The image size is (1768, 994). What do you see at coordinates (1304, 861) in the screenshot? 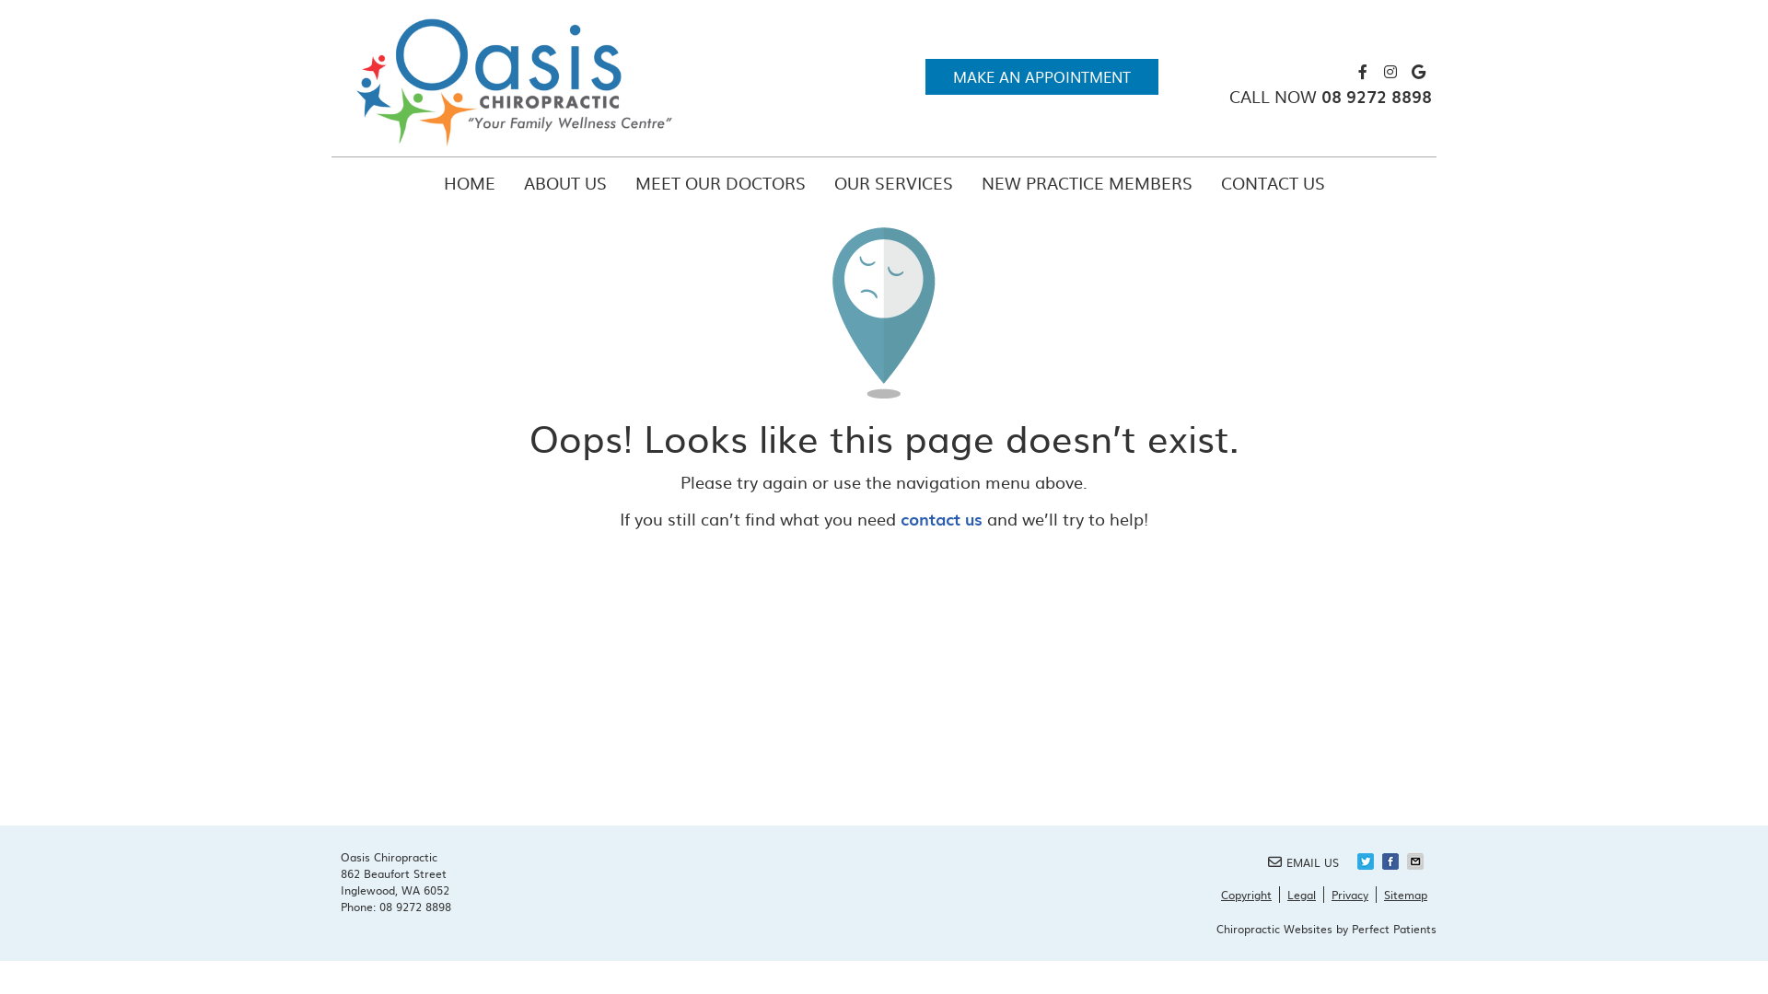
I see `EMAIL US` at bounding box center [1304, 861].